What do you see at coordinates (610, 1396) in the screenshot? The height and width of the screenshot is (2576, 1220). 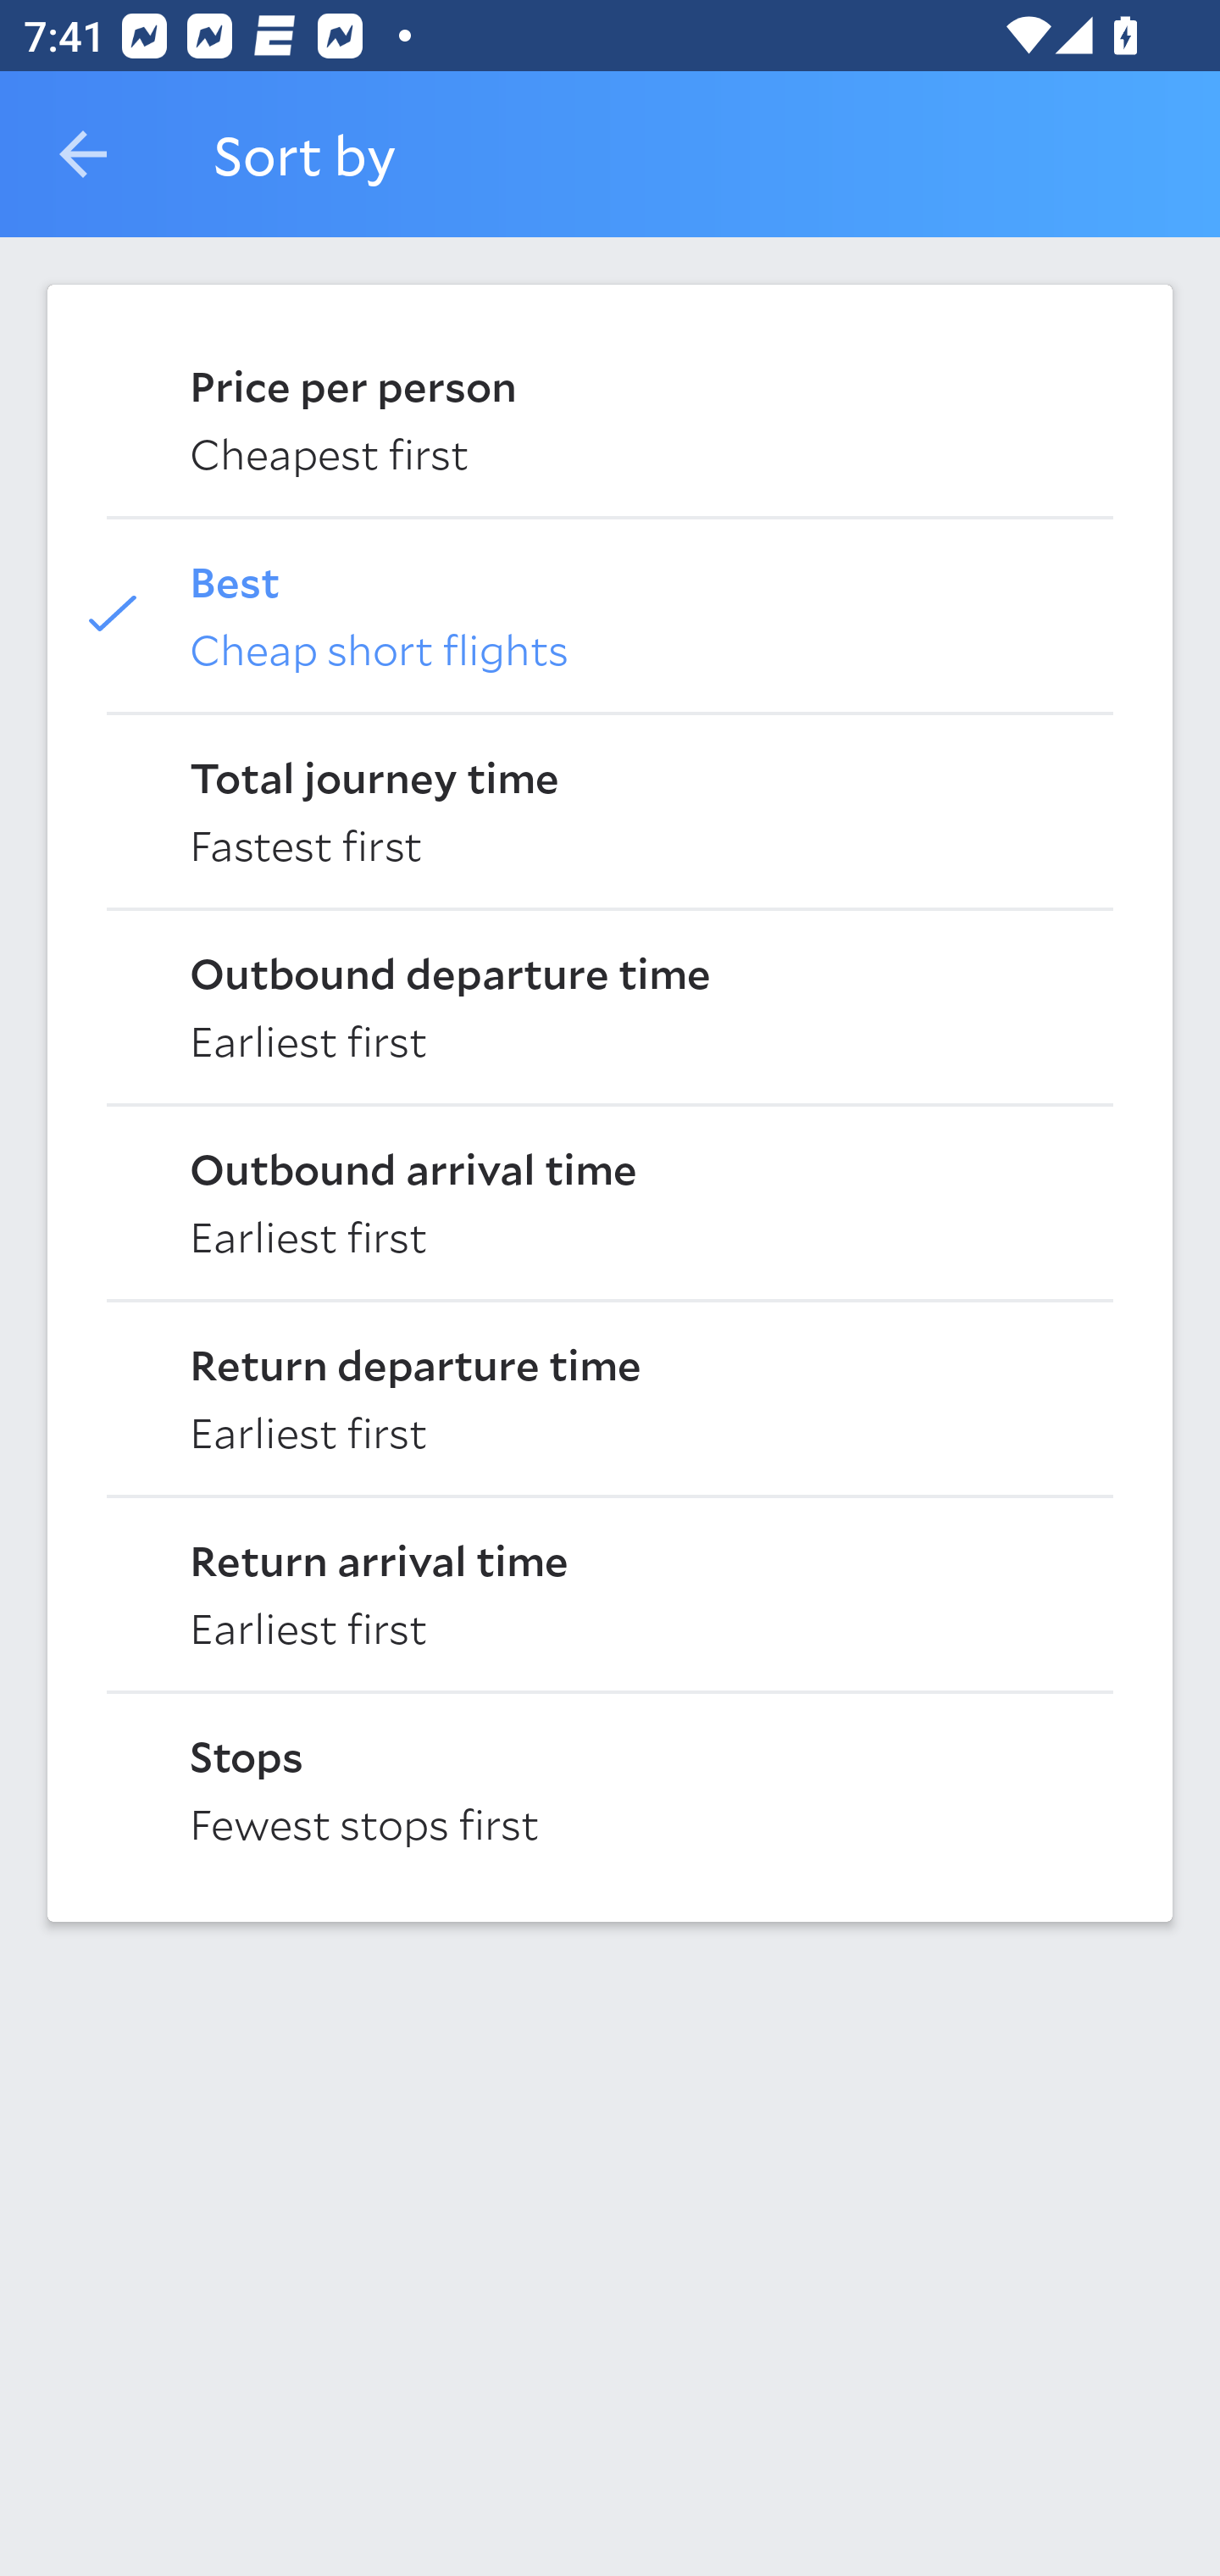 I see `Return departure time Earliest first` at bounding box center [610, 1396].